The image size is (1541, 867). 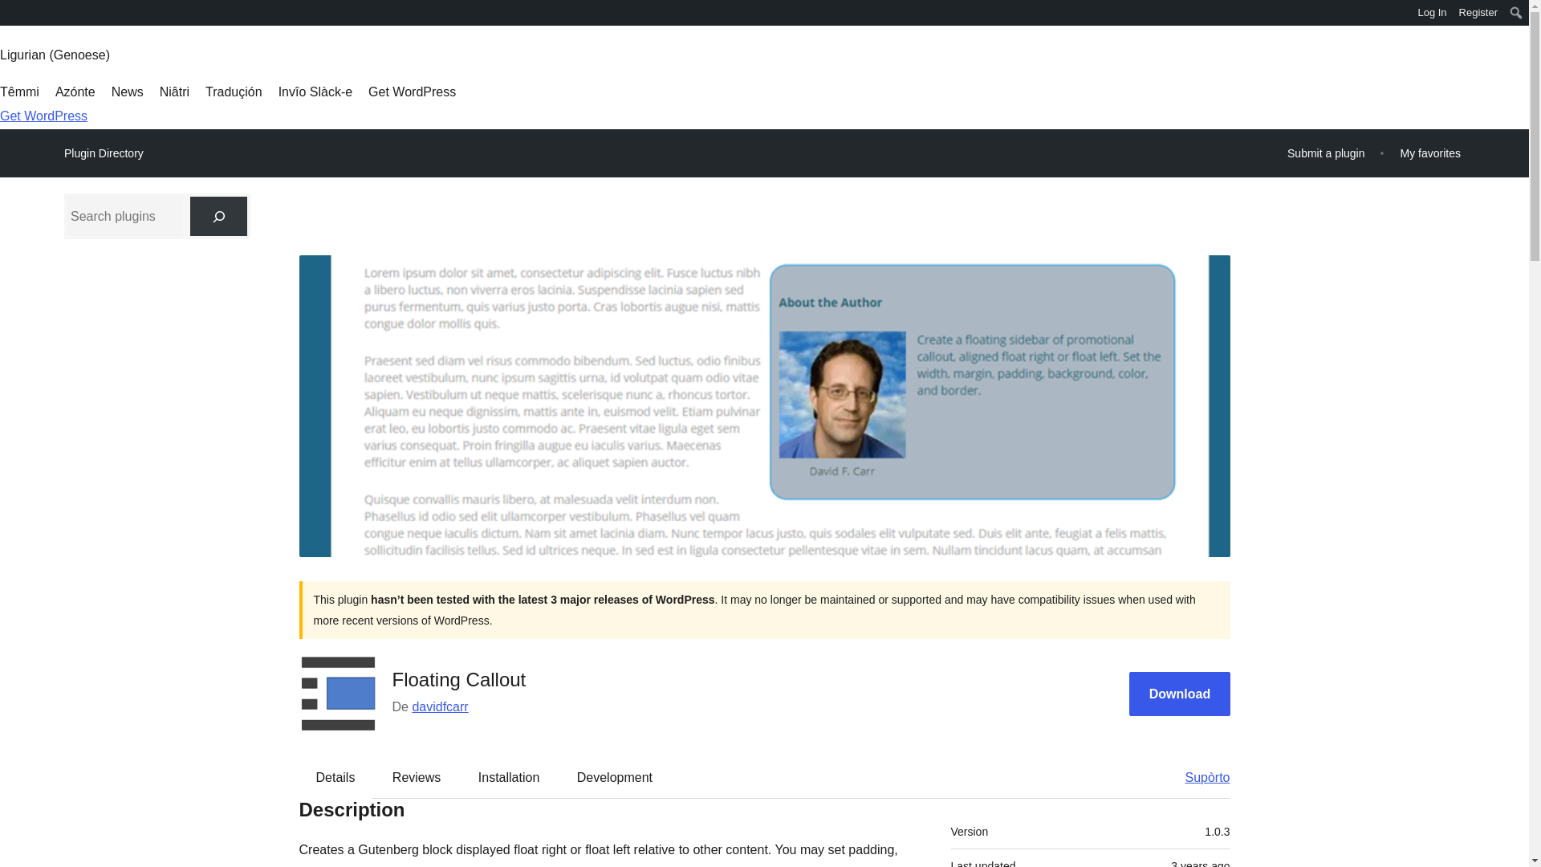 What do you see at coordinates (335, 776) in the screenshot?
I see `Details` at bounding box center [335, 776].